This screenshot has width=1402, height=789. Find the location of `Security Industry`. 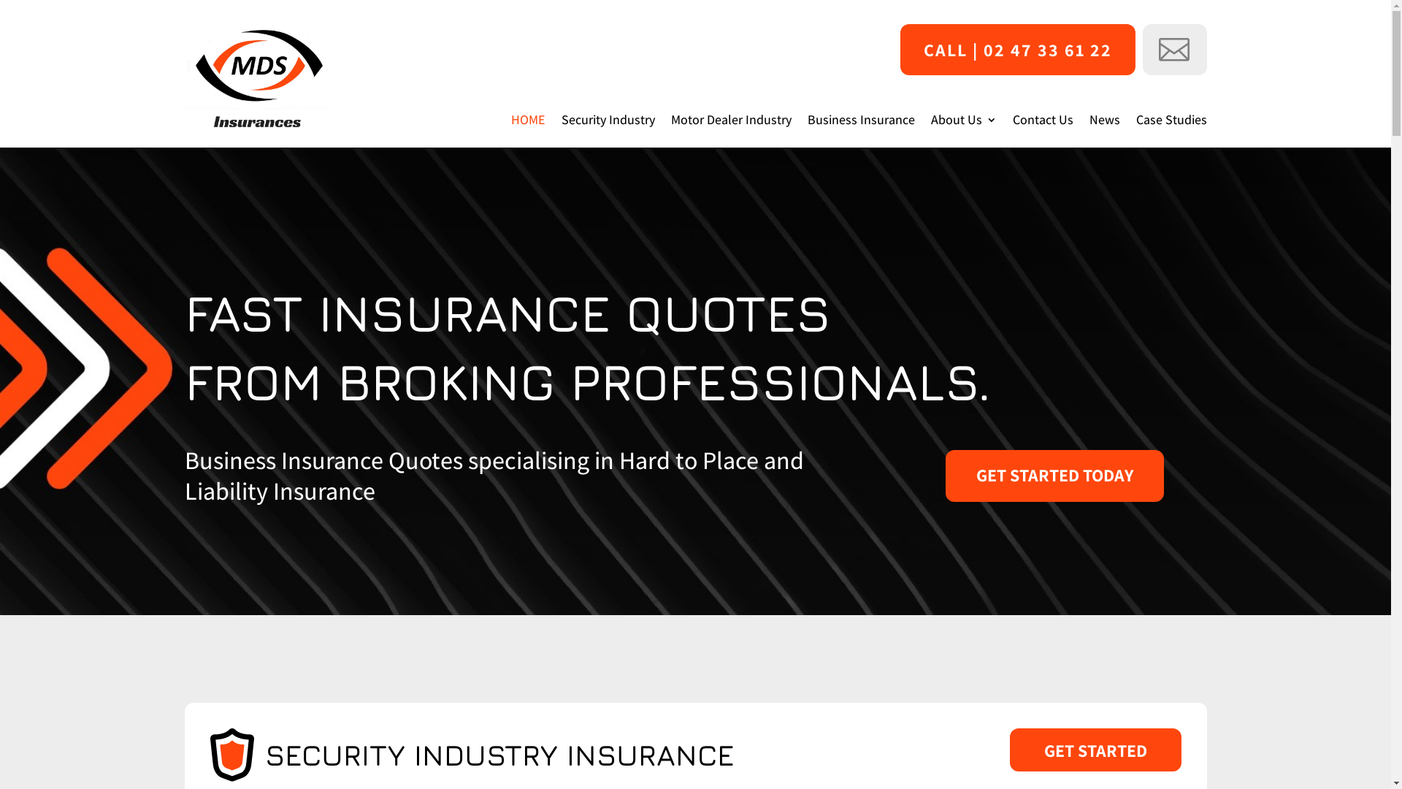

Security Industry is located at coordinates (608, 123).